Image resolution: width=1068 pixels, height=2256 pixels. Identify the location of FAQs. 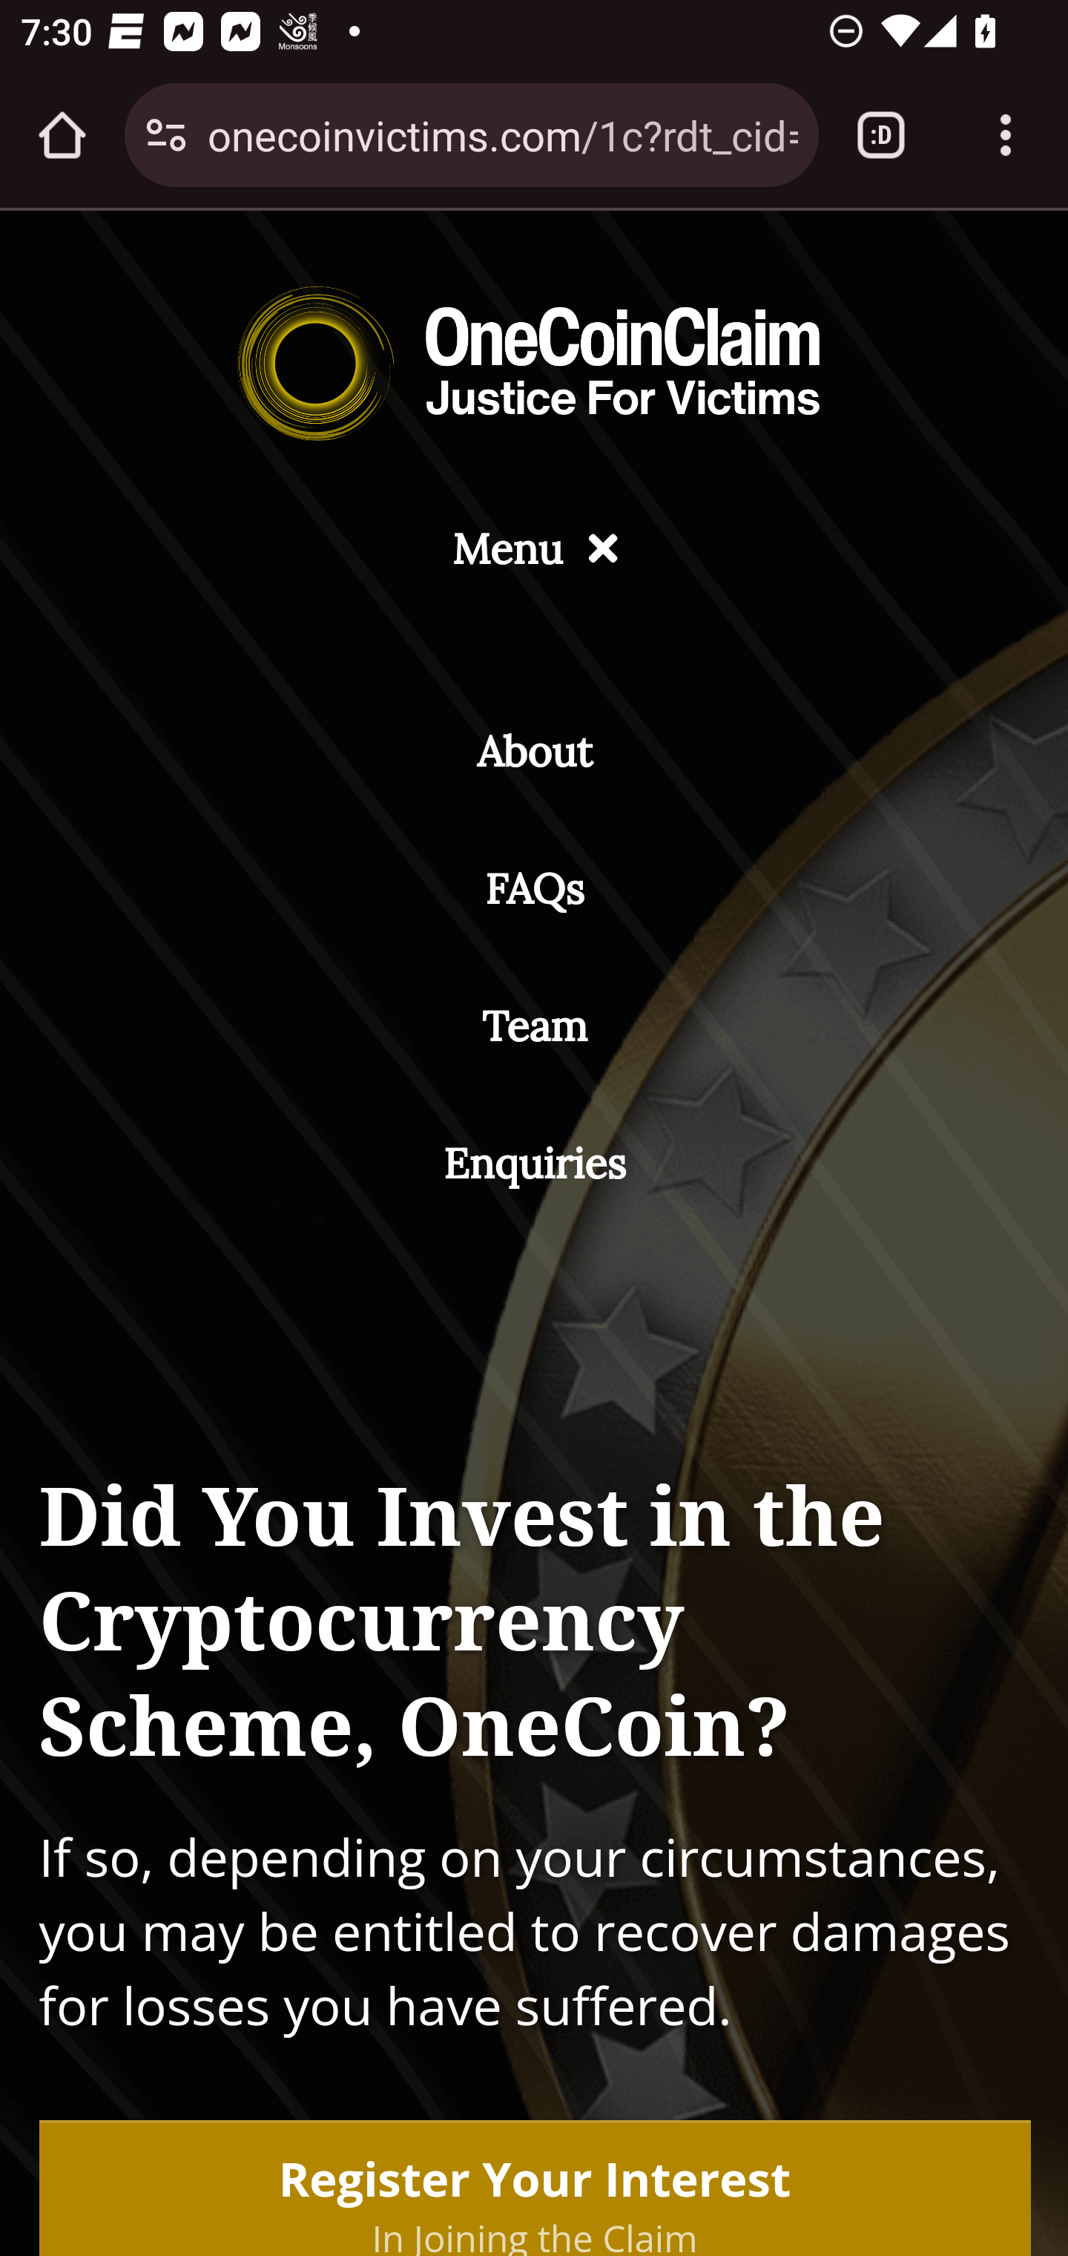
(534, 890).